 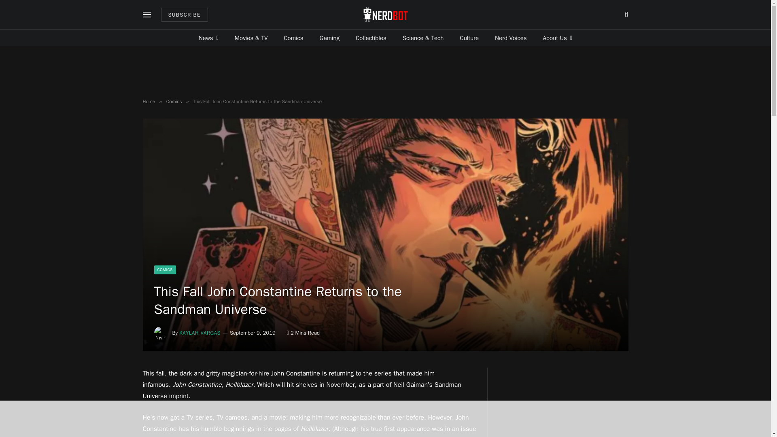 What do you see at coordinates (164, 269) in the screenshot?
I see `COMICS` at bounding box center [164, 269].